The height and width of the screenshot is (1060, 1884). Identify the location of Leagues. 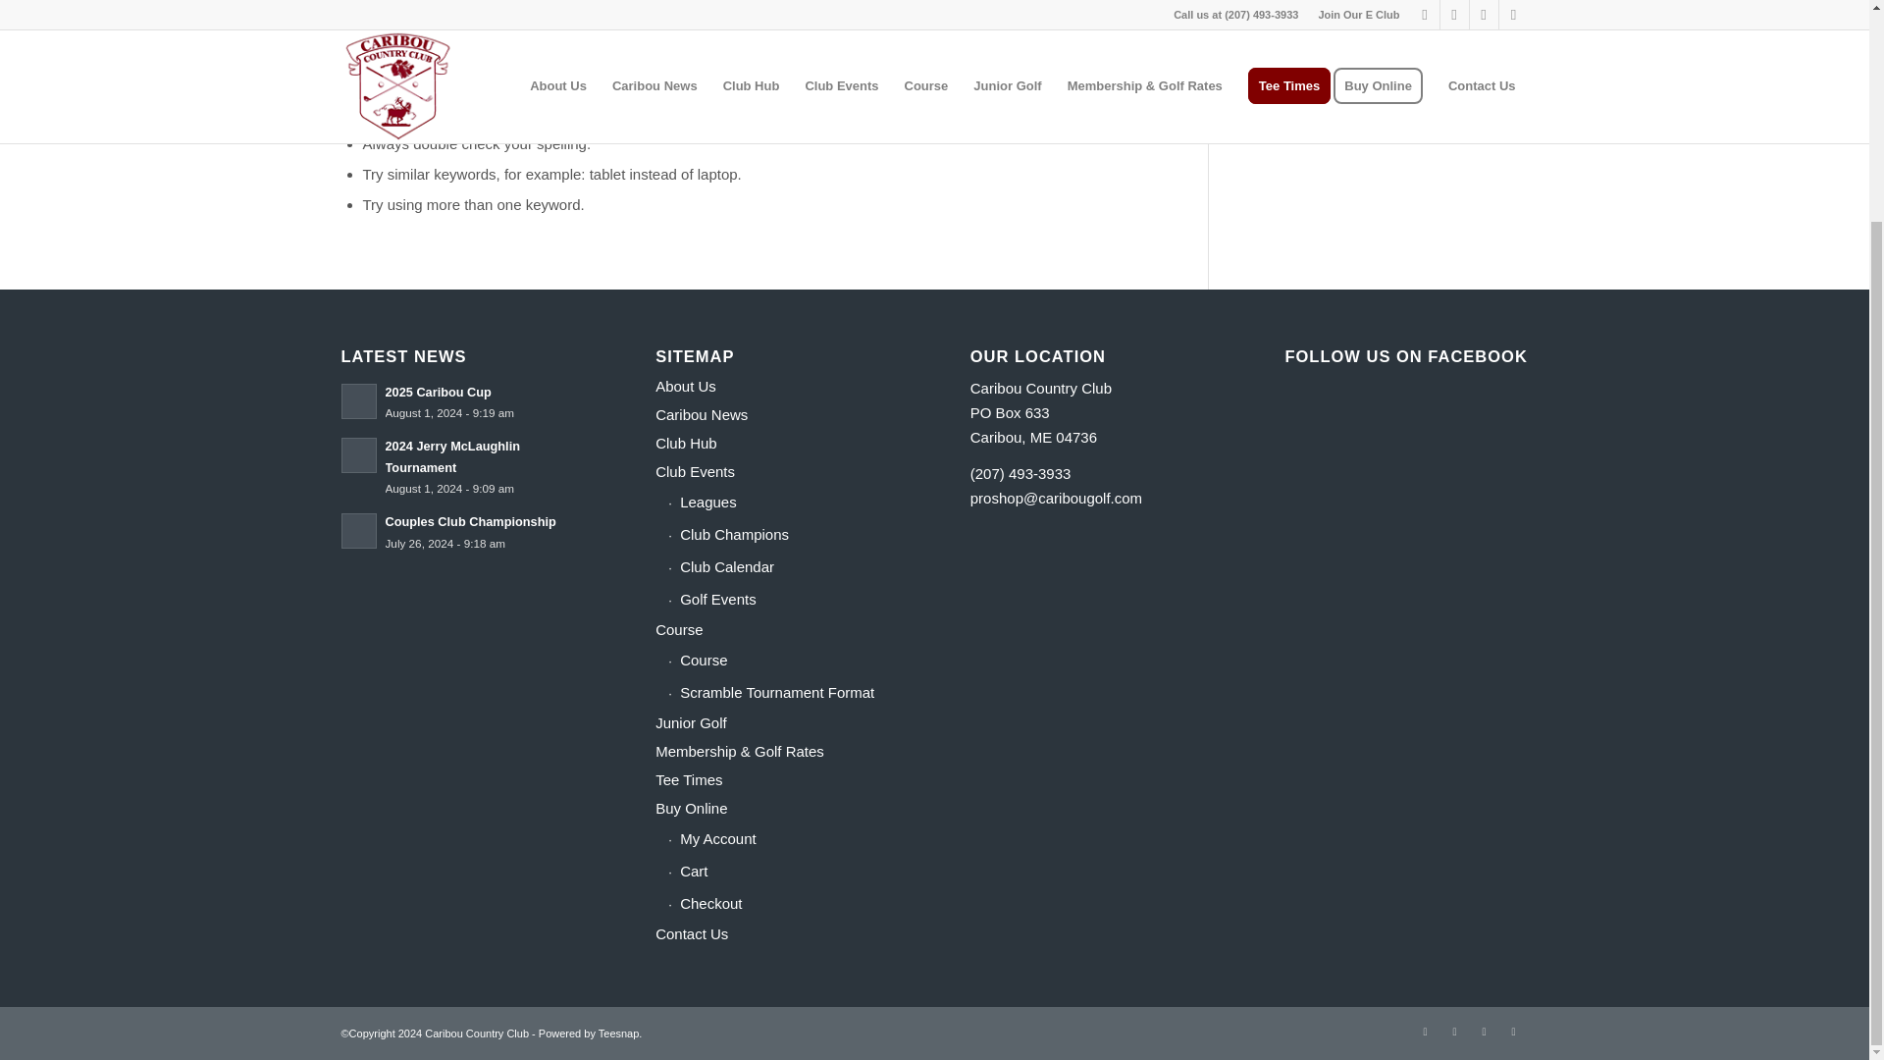
(783, 503).